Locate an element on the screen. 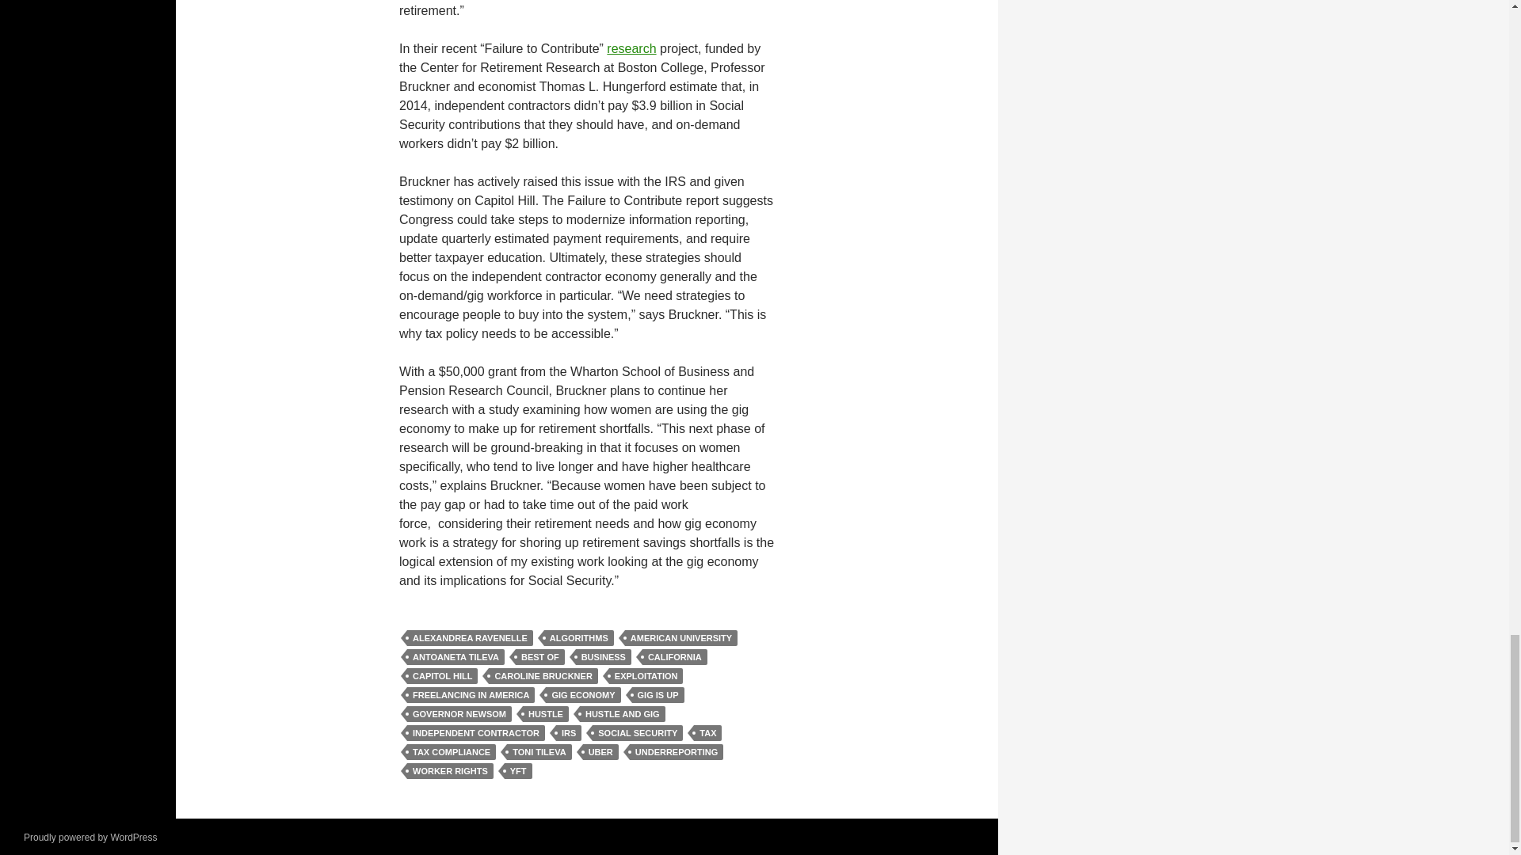 Image resolution: width=1521 pixels, height=855 pixels. EXPLOITATION is located at coordinates (646, 676).